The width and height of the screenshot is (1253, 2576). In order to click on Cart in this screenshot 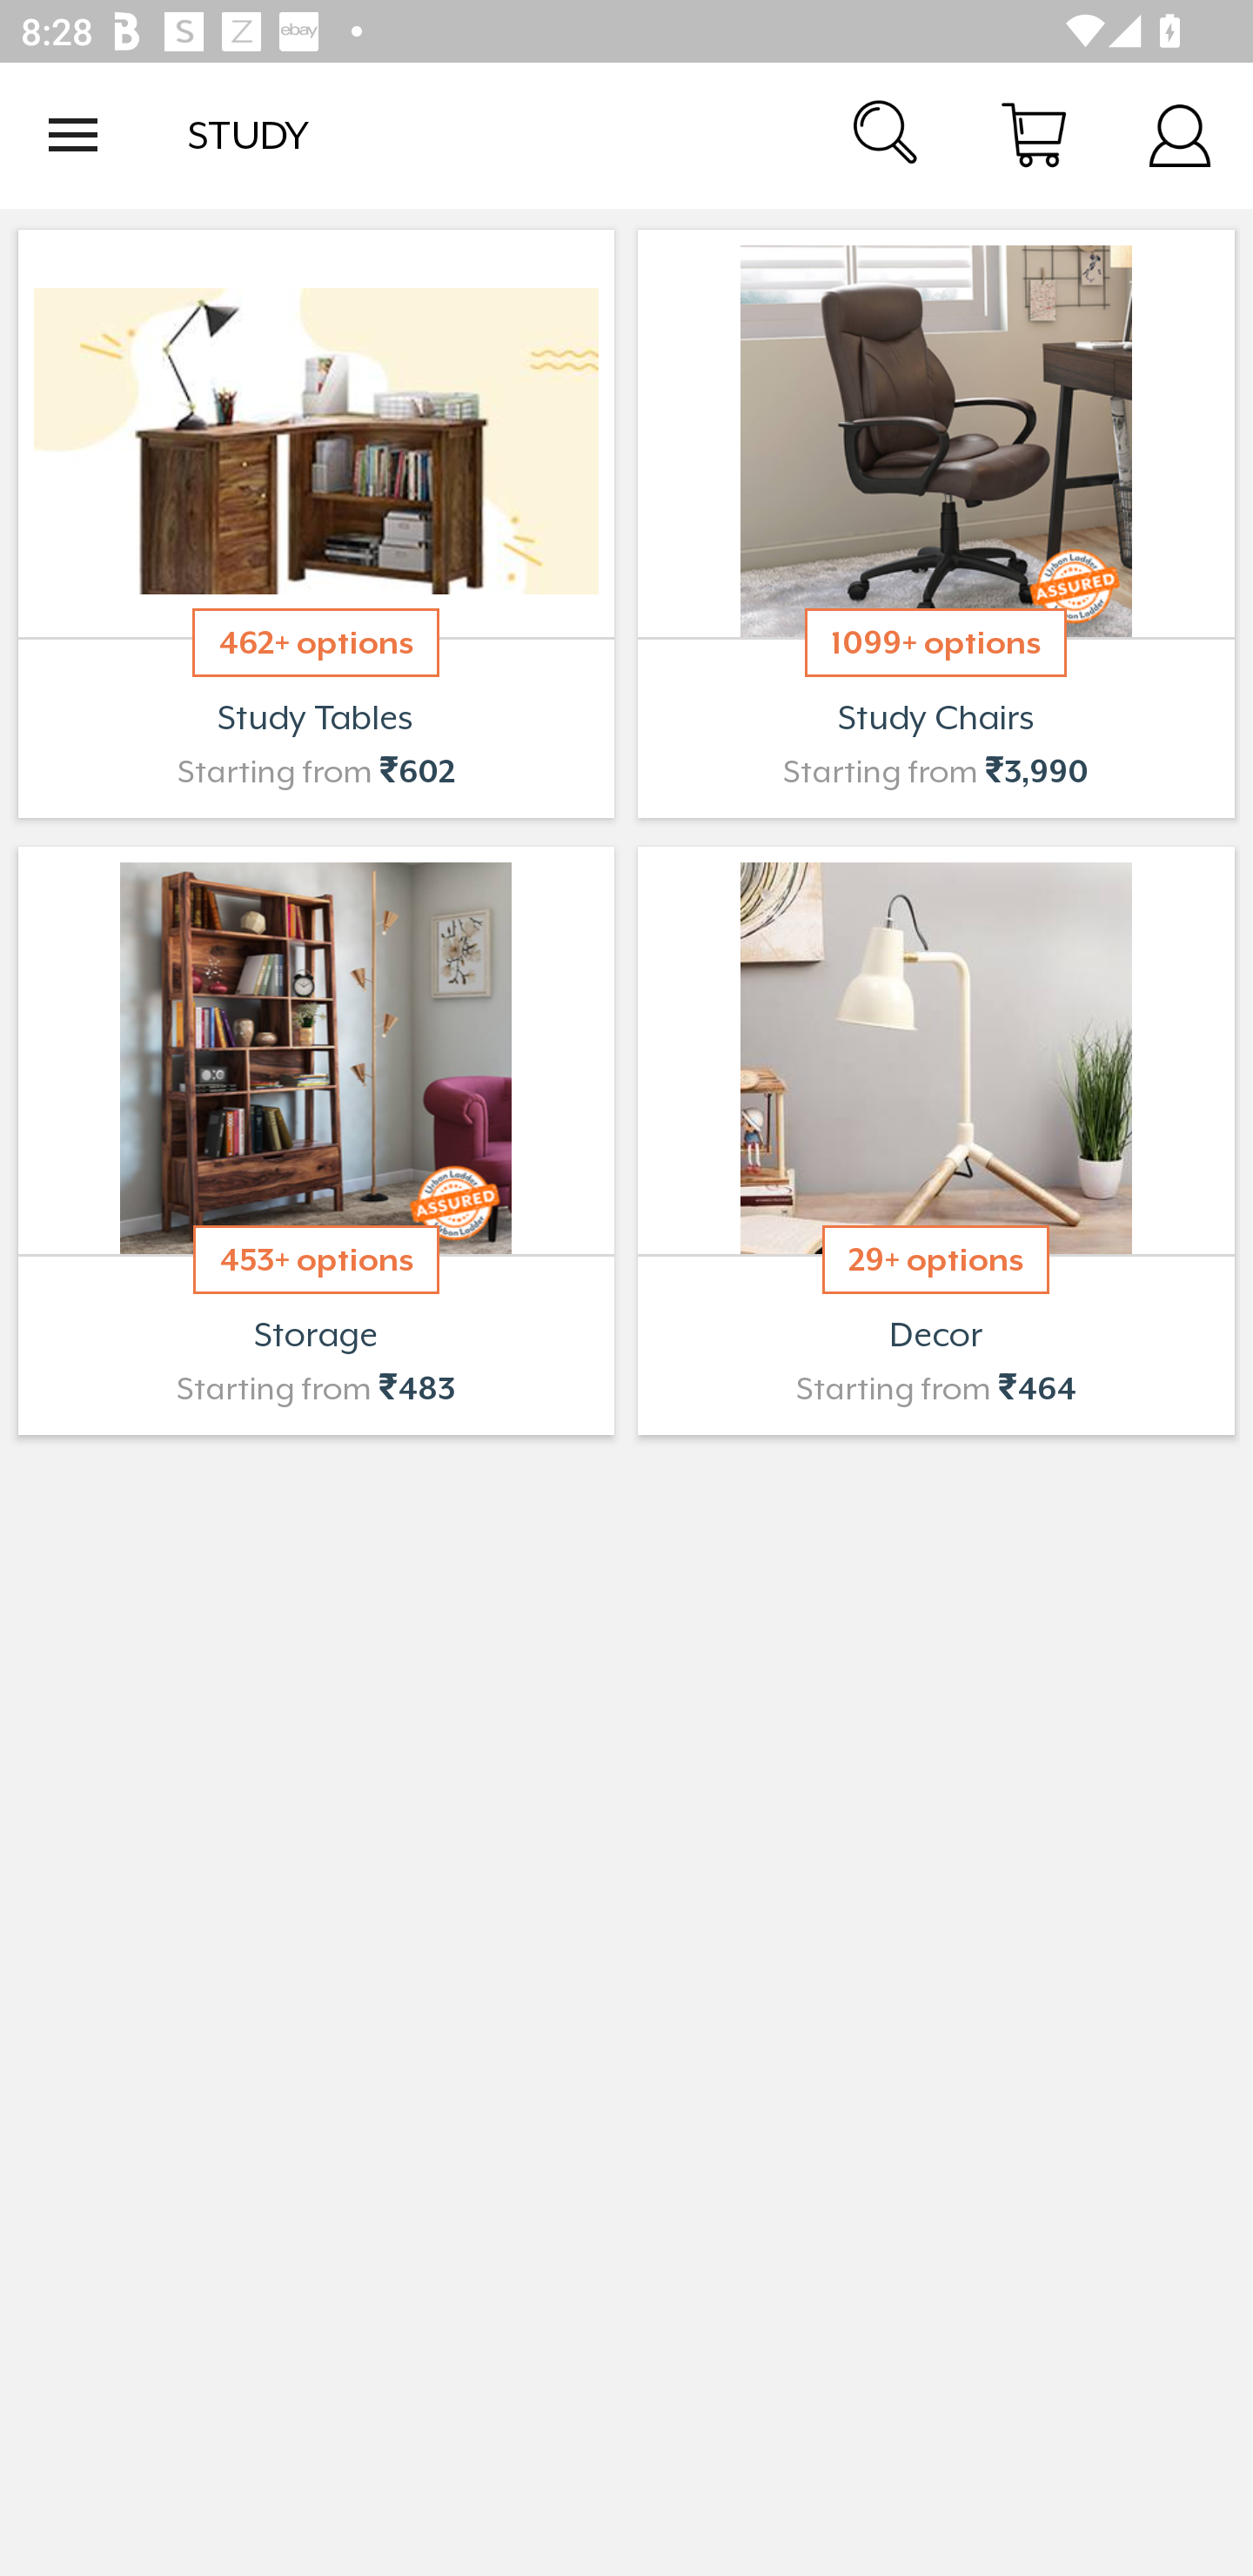, I will do `click(1034, 134)`.